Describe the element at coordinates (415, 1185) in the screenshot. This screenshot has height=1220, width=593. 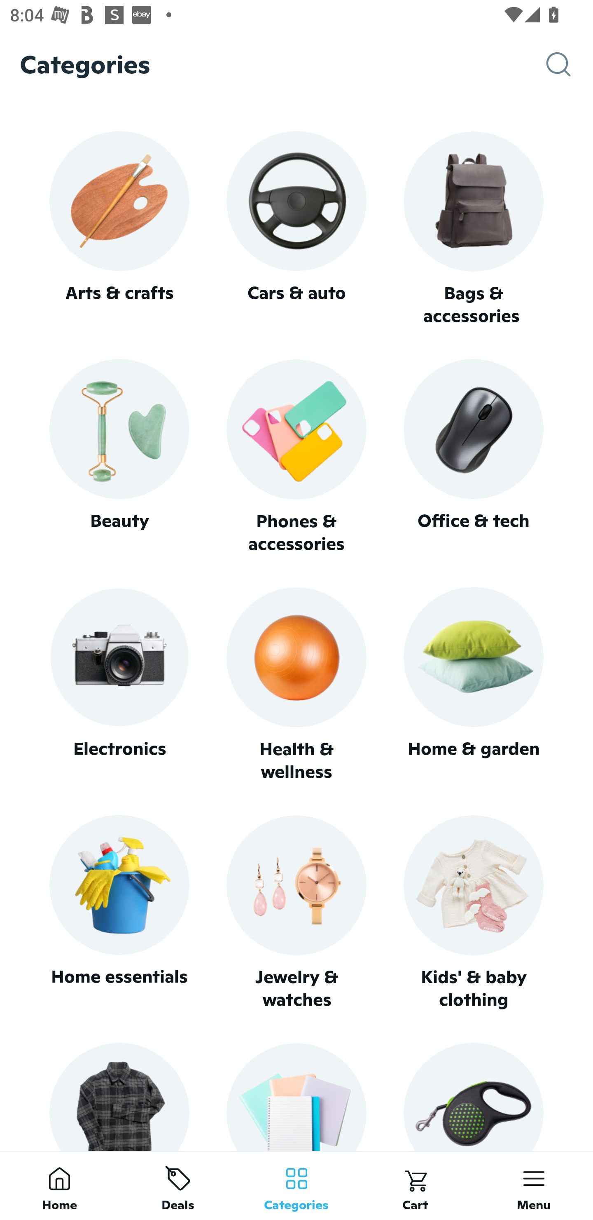
I see `Cart` at that location.